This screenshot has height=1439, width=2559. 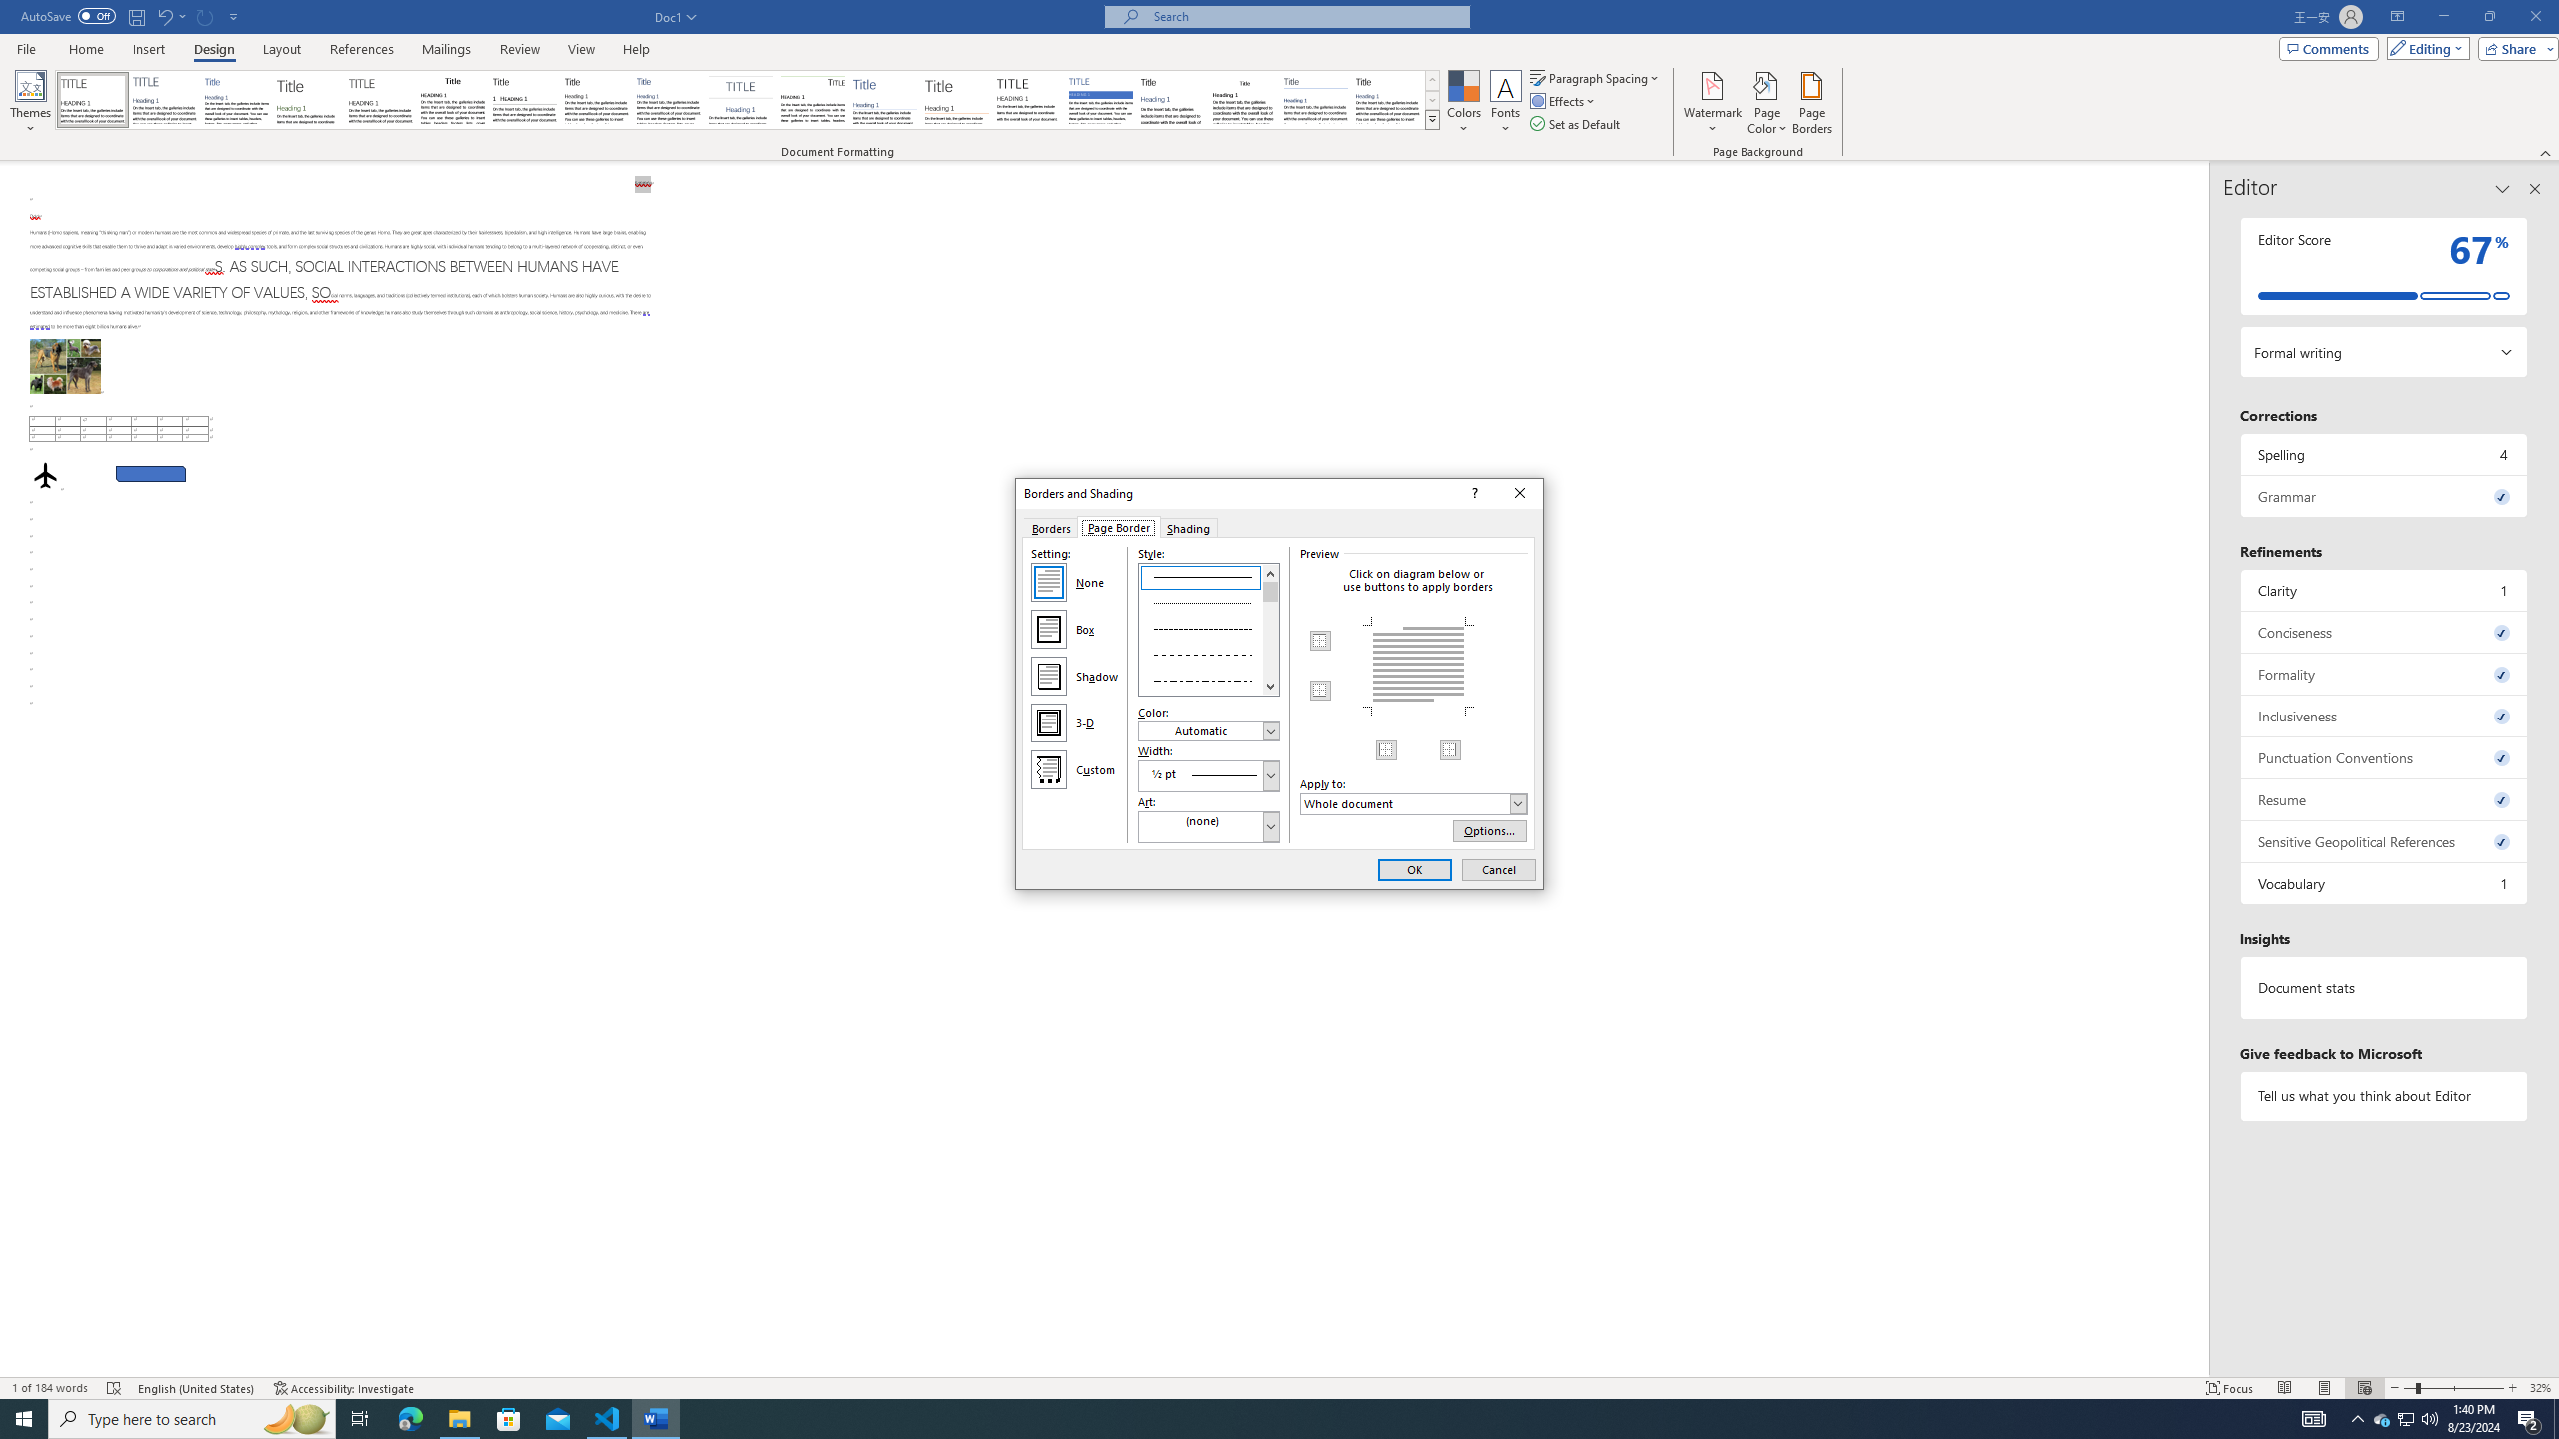 I want to click on Spelling and Grammar Check Errors, so click(x=114, y=1388).